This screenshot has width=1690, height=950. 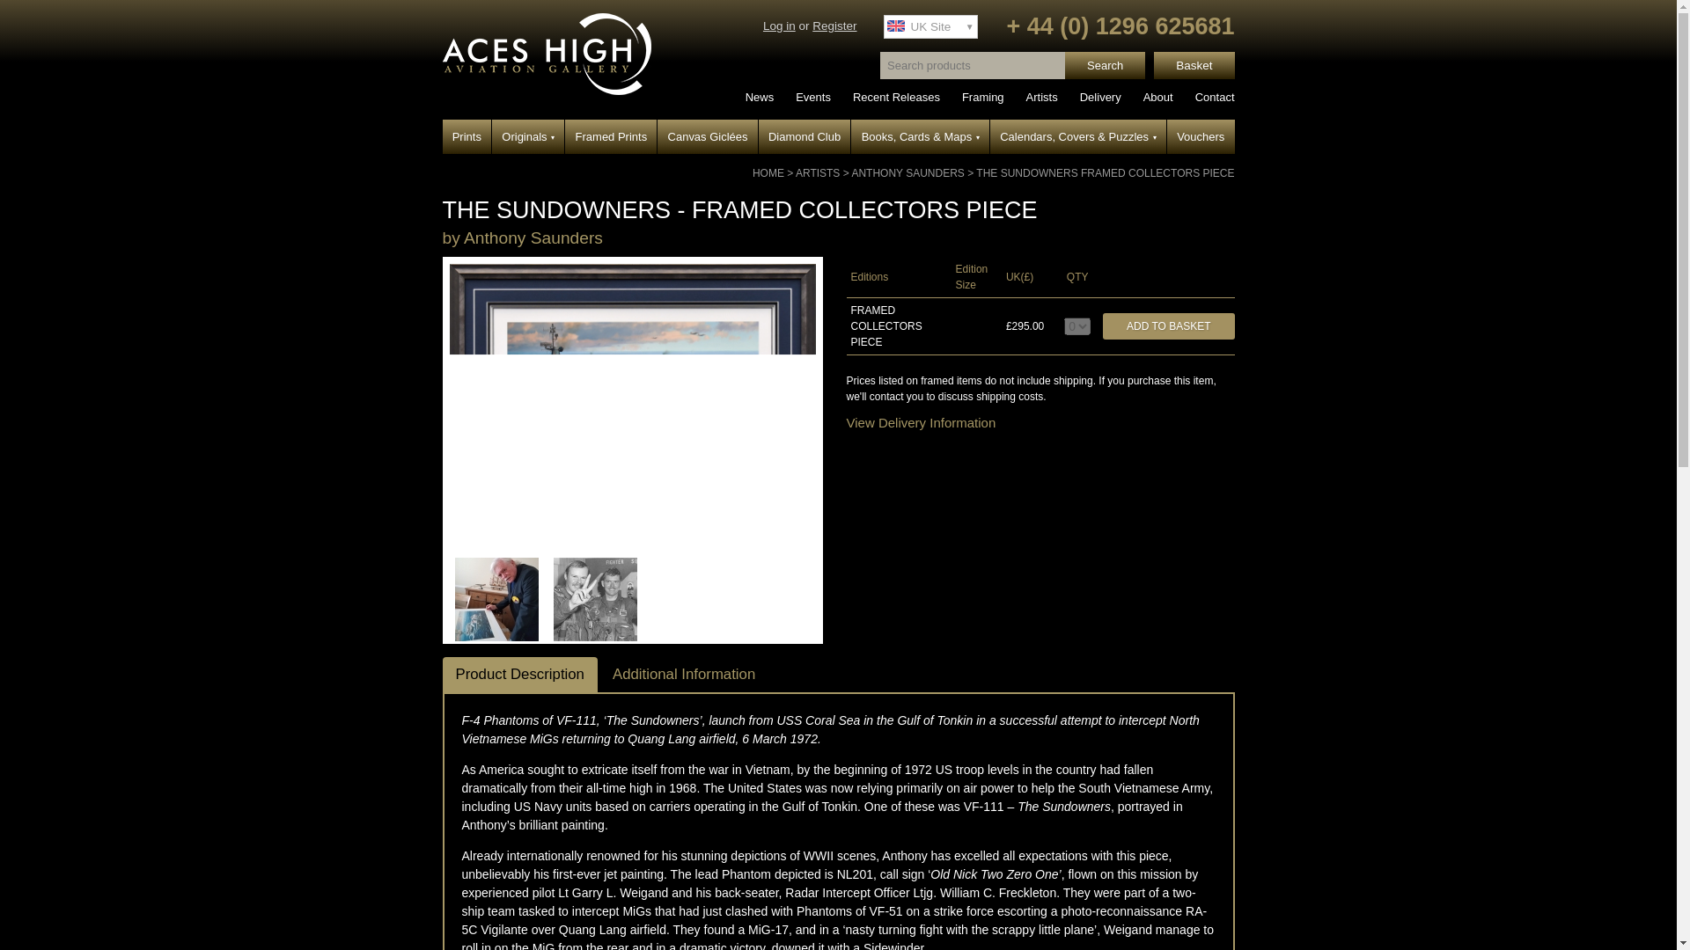 I want to click on Framed Prints, so click(x=611, y=136).